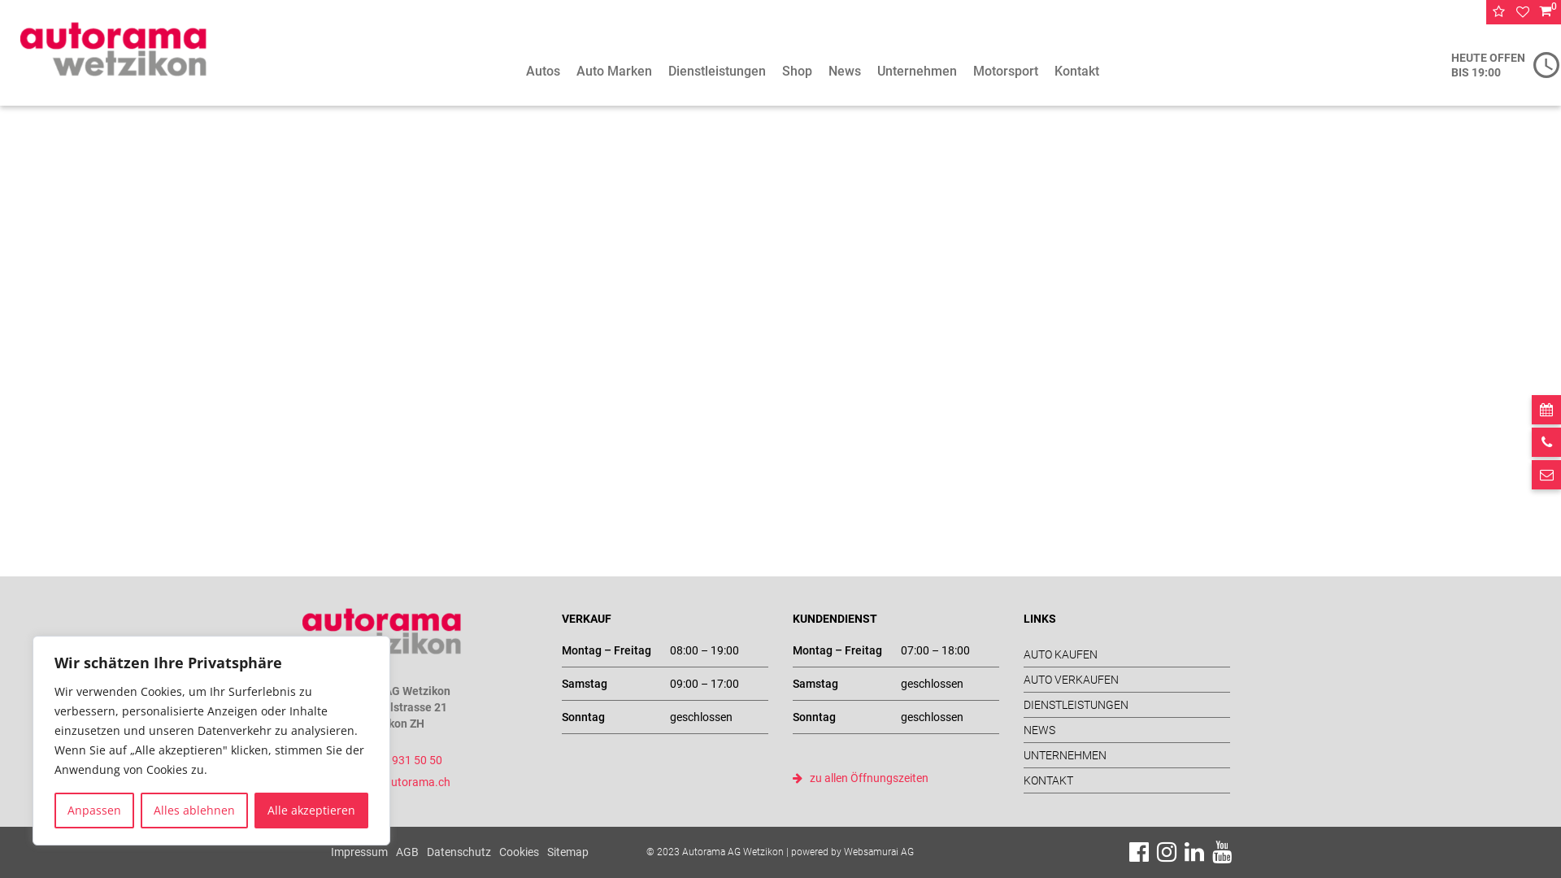  I want to click on Autorama AG Wetzikon, so click(382, 631).